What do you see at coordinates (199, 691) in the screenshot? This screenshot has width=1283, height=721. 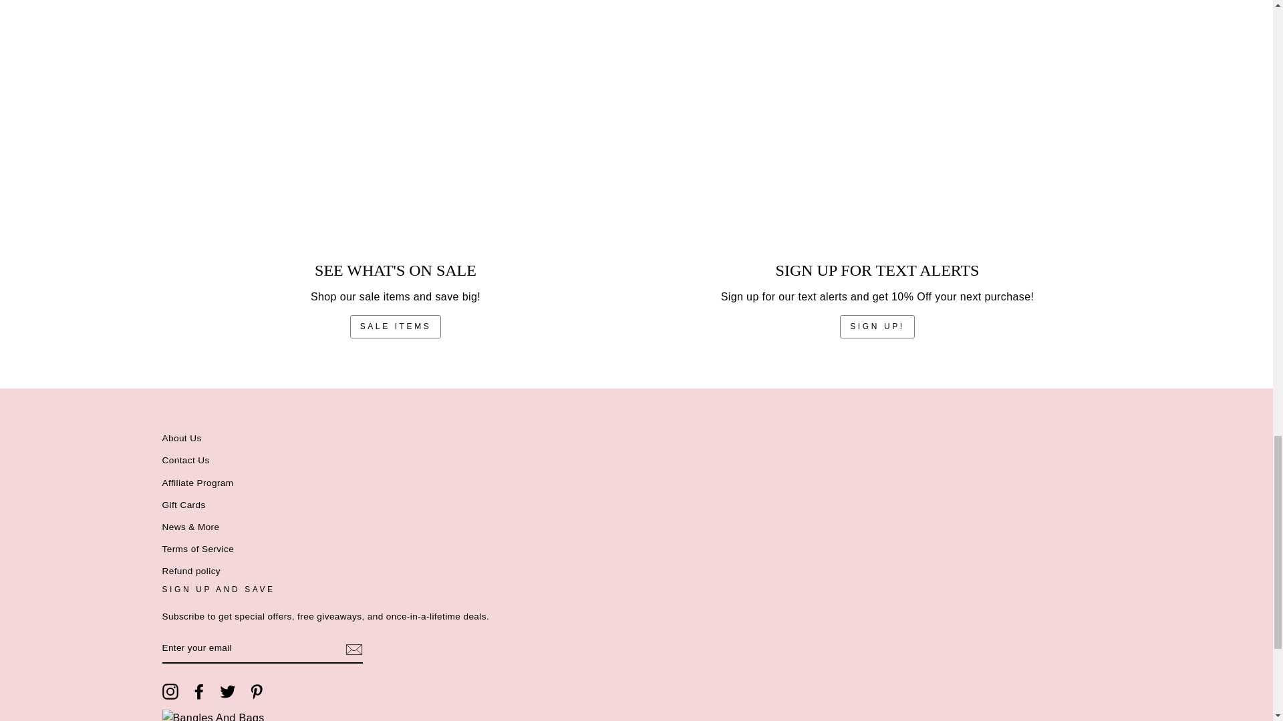 I see `Bangles And Bags on Facebook` at bounding box center [199, 691].